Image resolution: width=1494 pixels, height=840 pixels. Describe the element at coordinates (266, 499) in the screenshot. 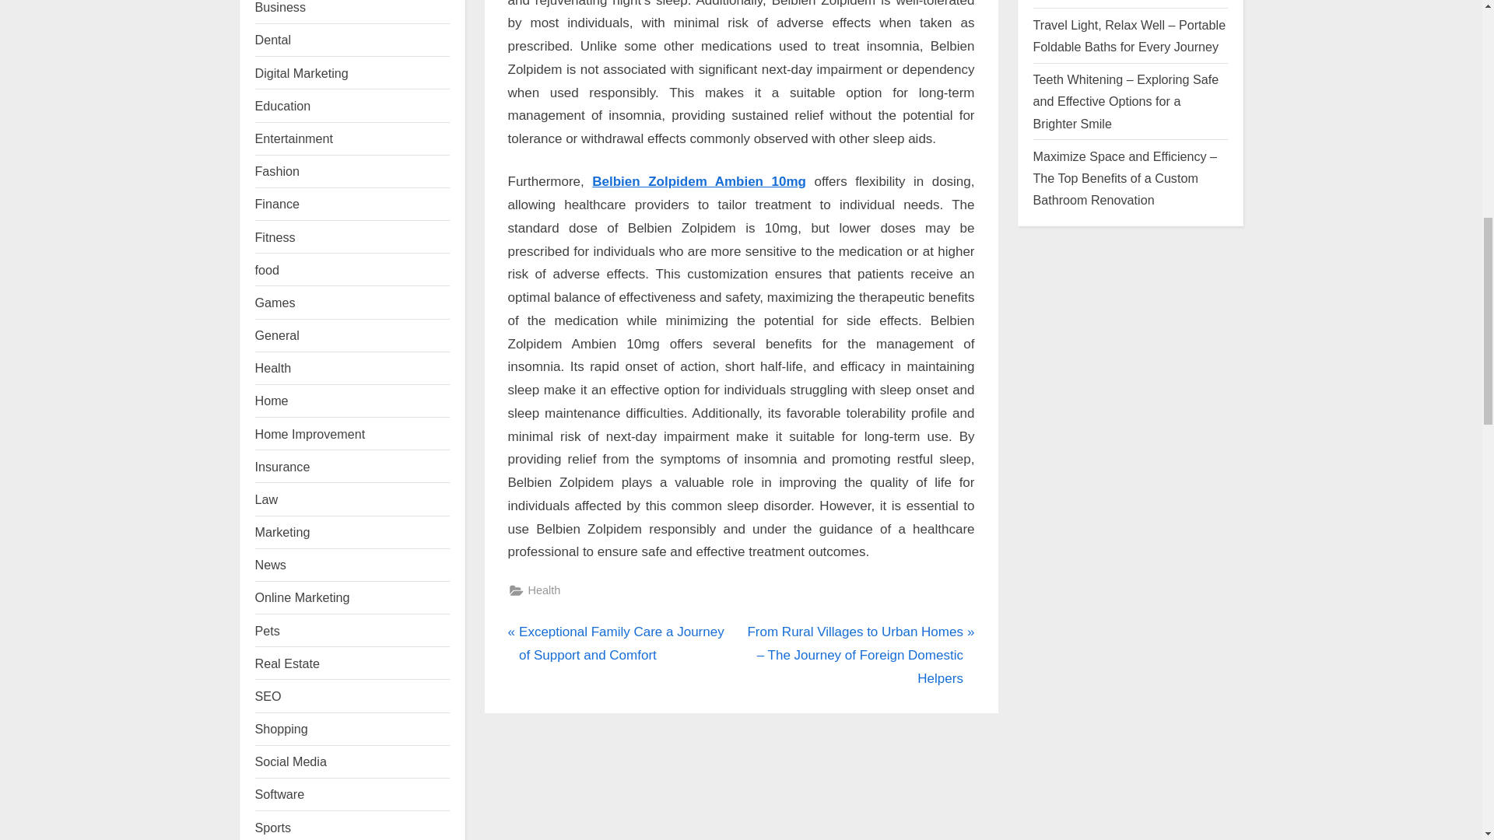

I see `Law` at that location.